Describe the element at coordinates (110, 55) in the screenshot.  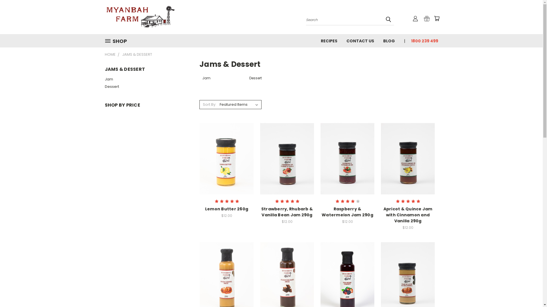
I see `HOME` at that location.